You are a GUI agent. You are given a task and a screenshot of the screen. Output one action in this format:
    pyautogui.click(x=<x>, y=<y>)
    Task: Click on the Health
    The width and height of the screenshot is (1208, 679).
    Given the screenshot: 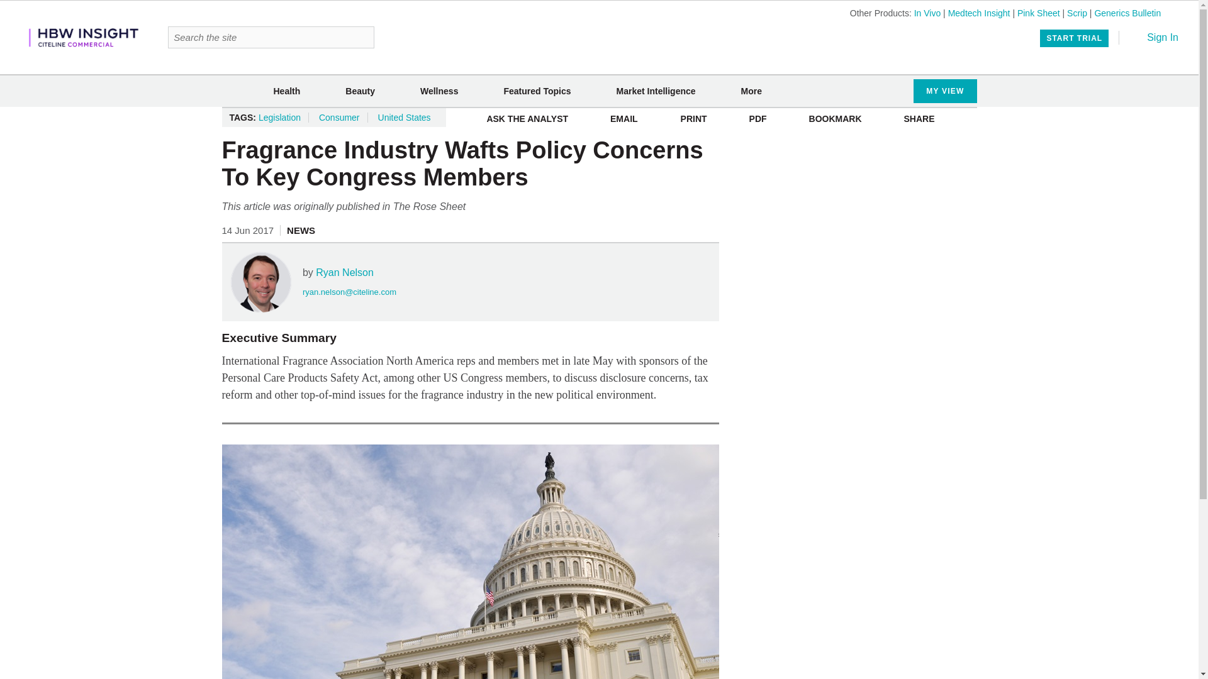 What is the action you would take?
    pyautogui.click(x=286, y=91)
    